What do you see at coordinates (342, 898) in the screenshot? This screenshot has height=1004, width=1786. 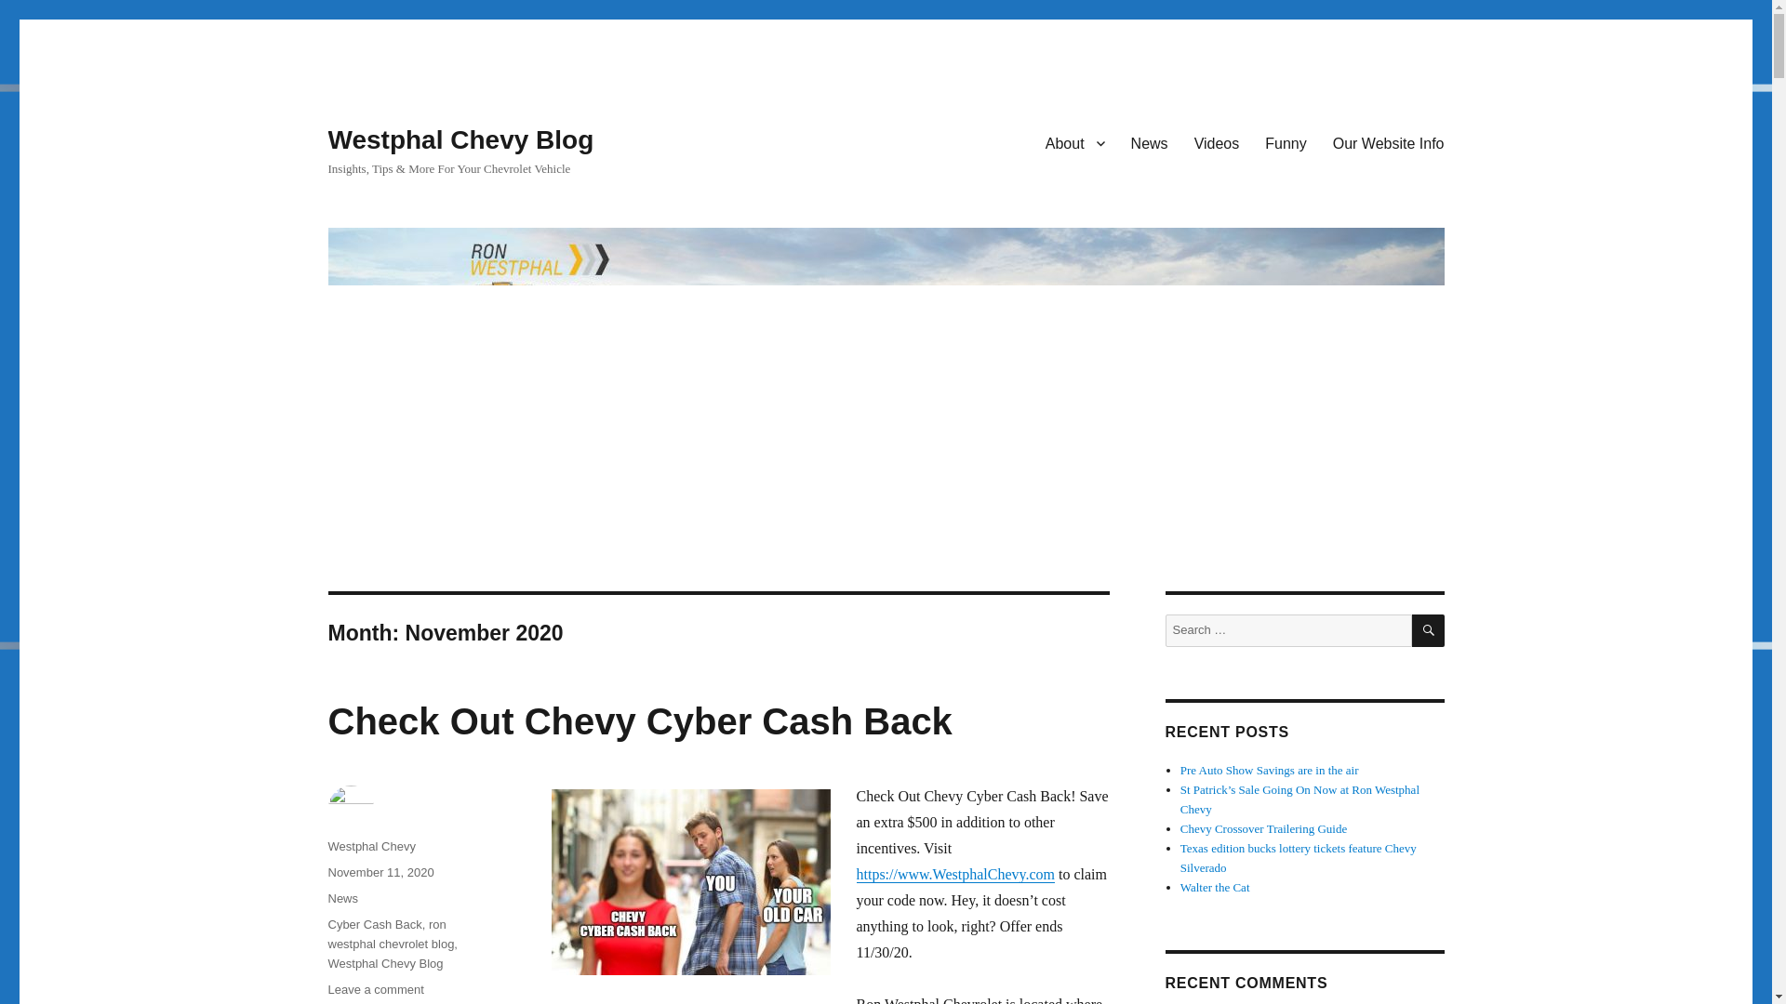 I see `Funny` at bounding box center [342, 898].